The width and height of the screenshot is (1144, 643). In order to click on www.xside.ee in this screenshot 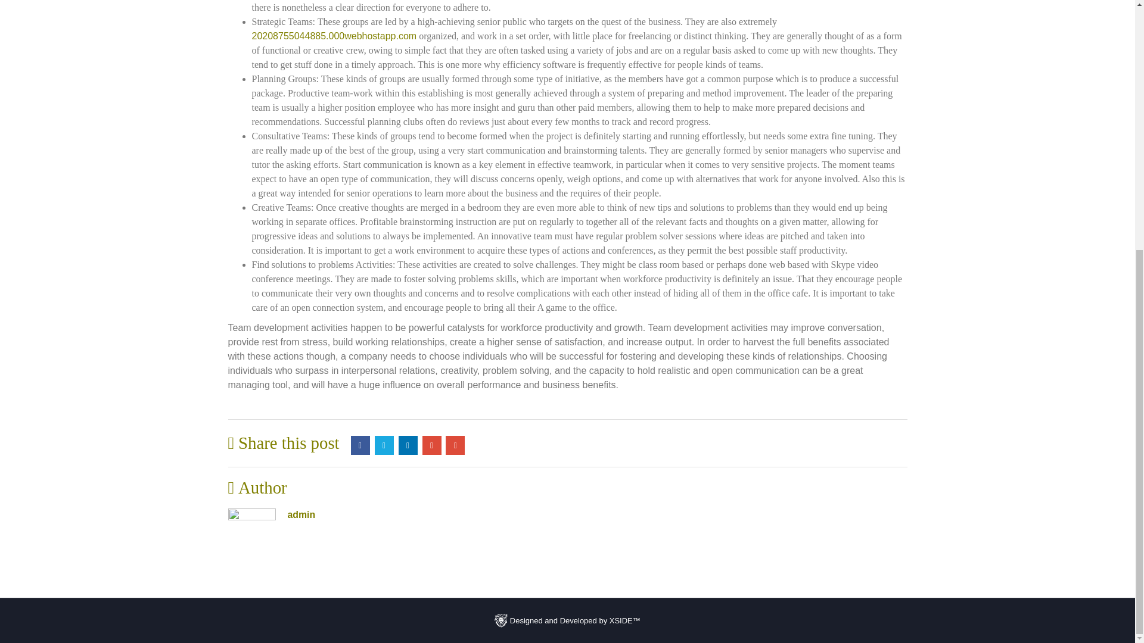, I will do `click(567, 620)`.